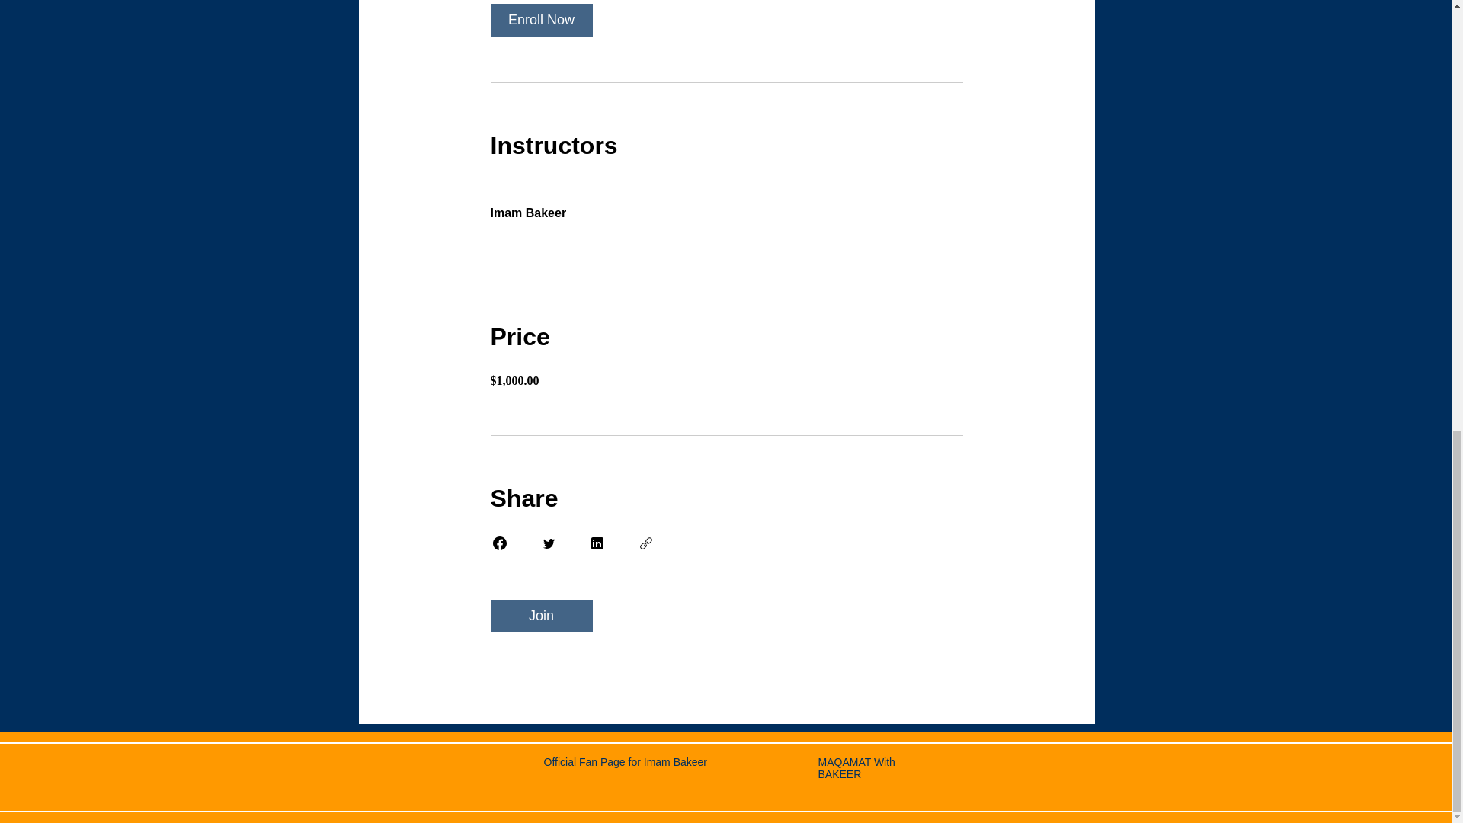 The height and width of the screenshot is (823, 1463). Describe the element at coordinates (726, 204) in the screenshot. I see `Imam Bakeer` at that location.